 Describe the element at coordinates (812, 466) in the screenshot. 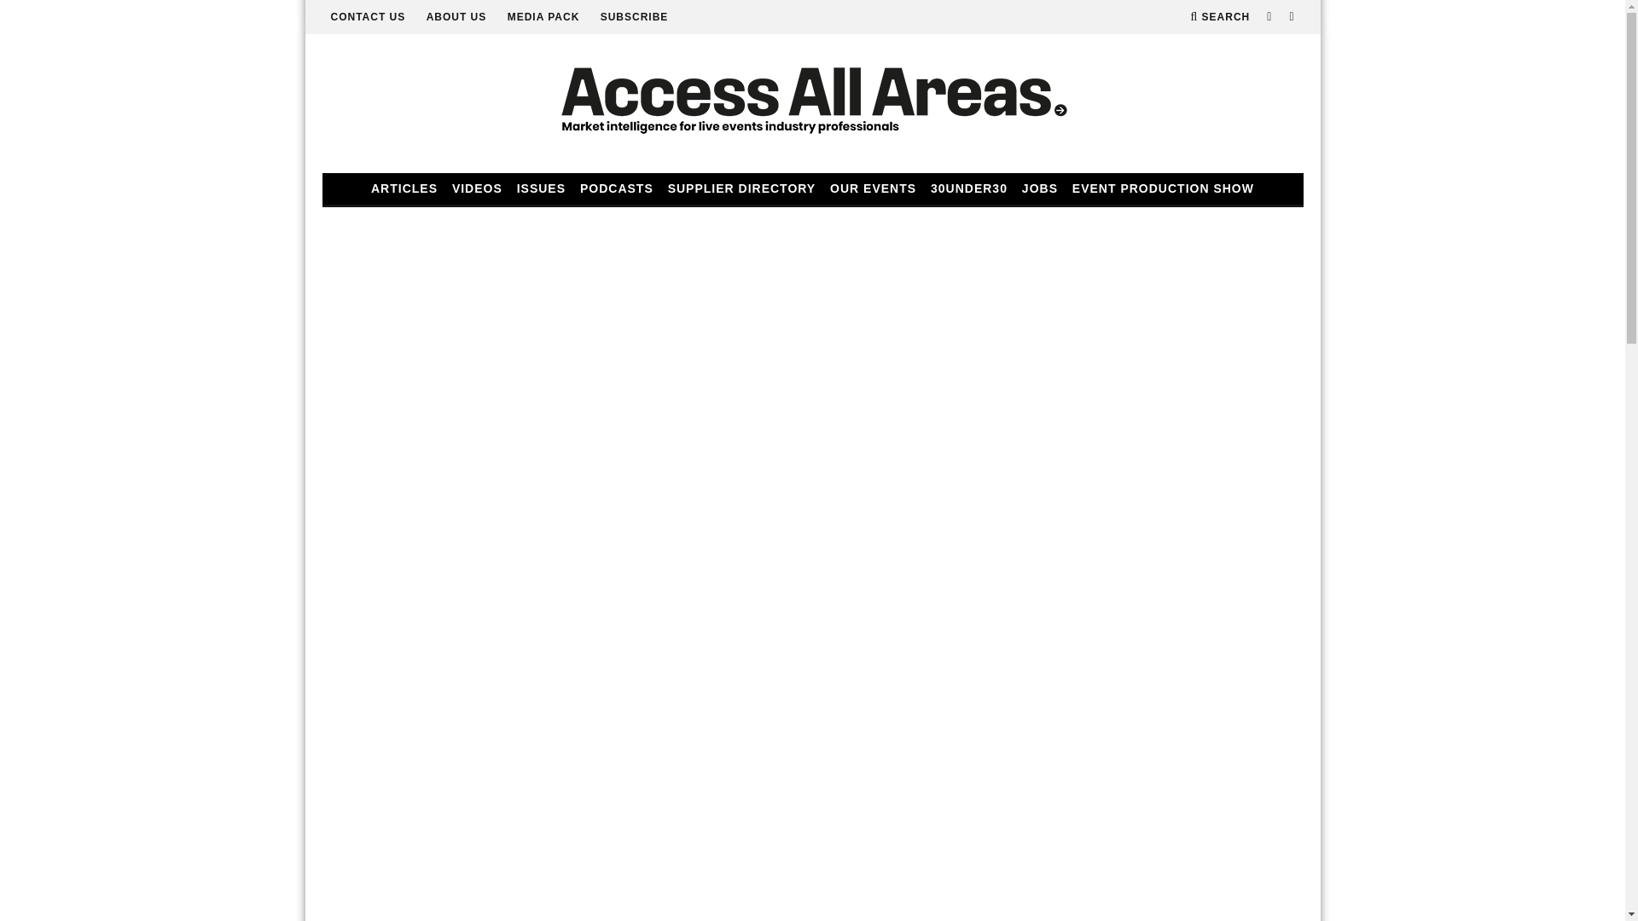

I see `Log In` at that location.